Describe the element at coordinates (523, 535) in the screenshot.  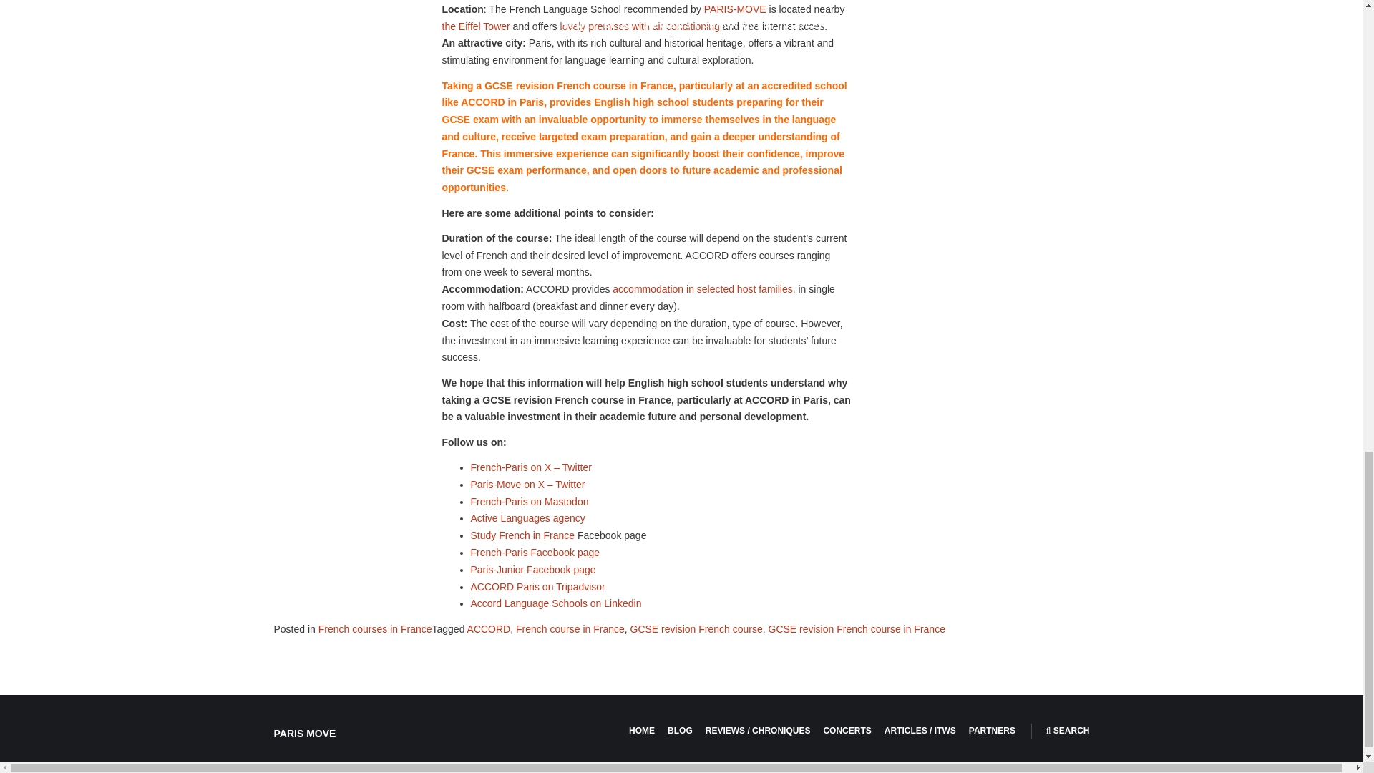
I see `Study French in France` at that location.